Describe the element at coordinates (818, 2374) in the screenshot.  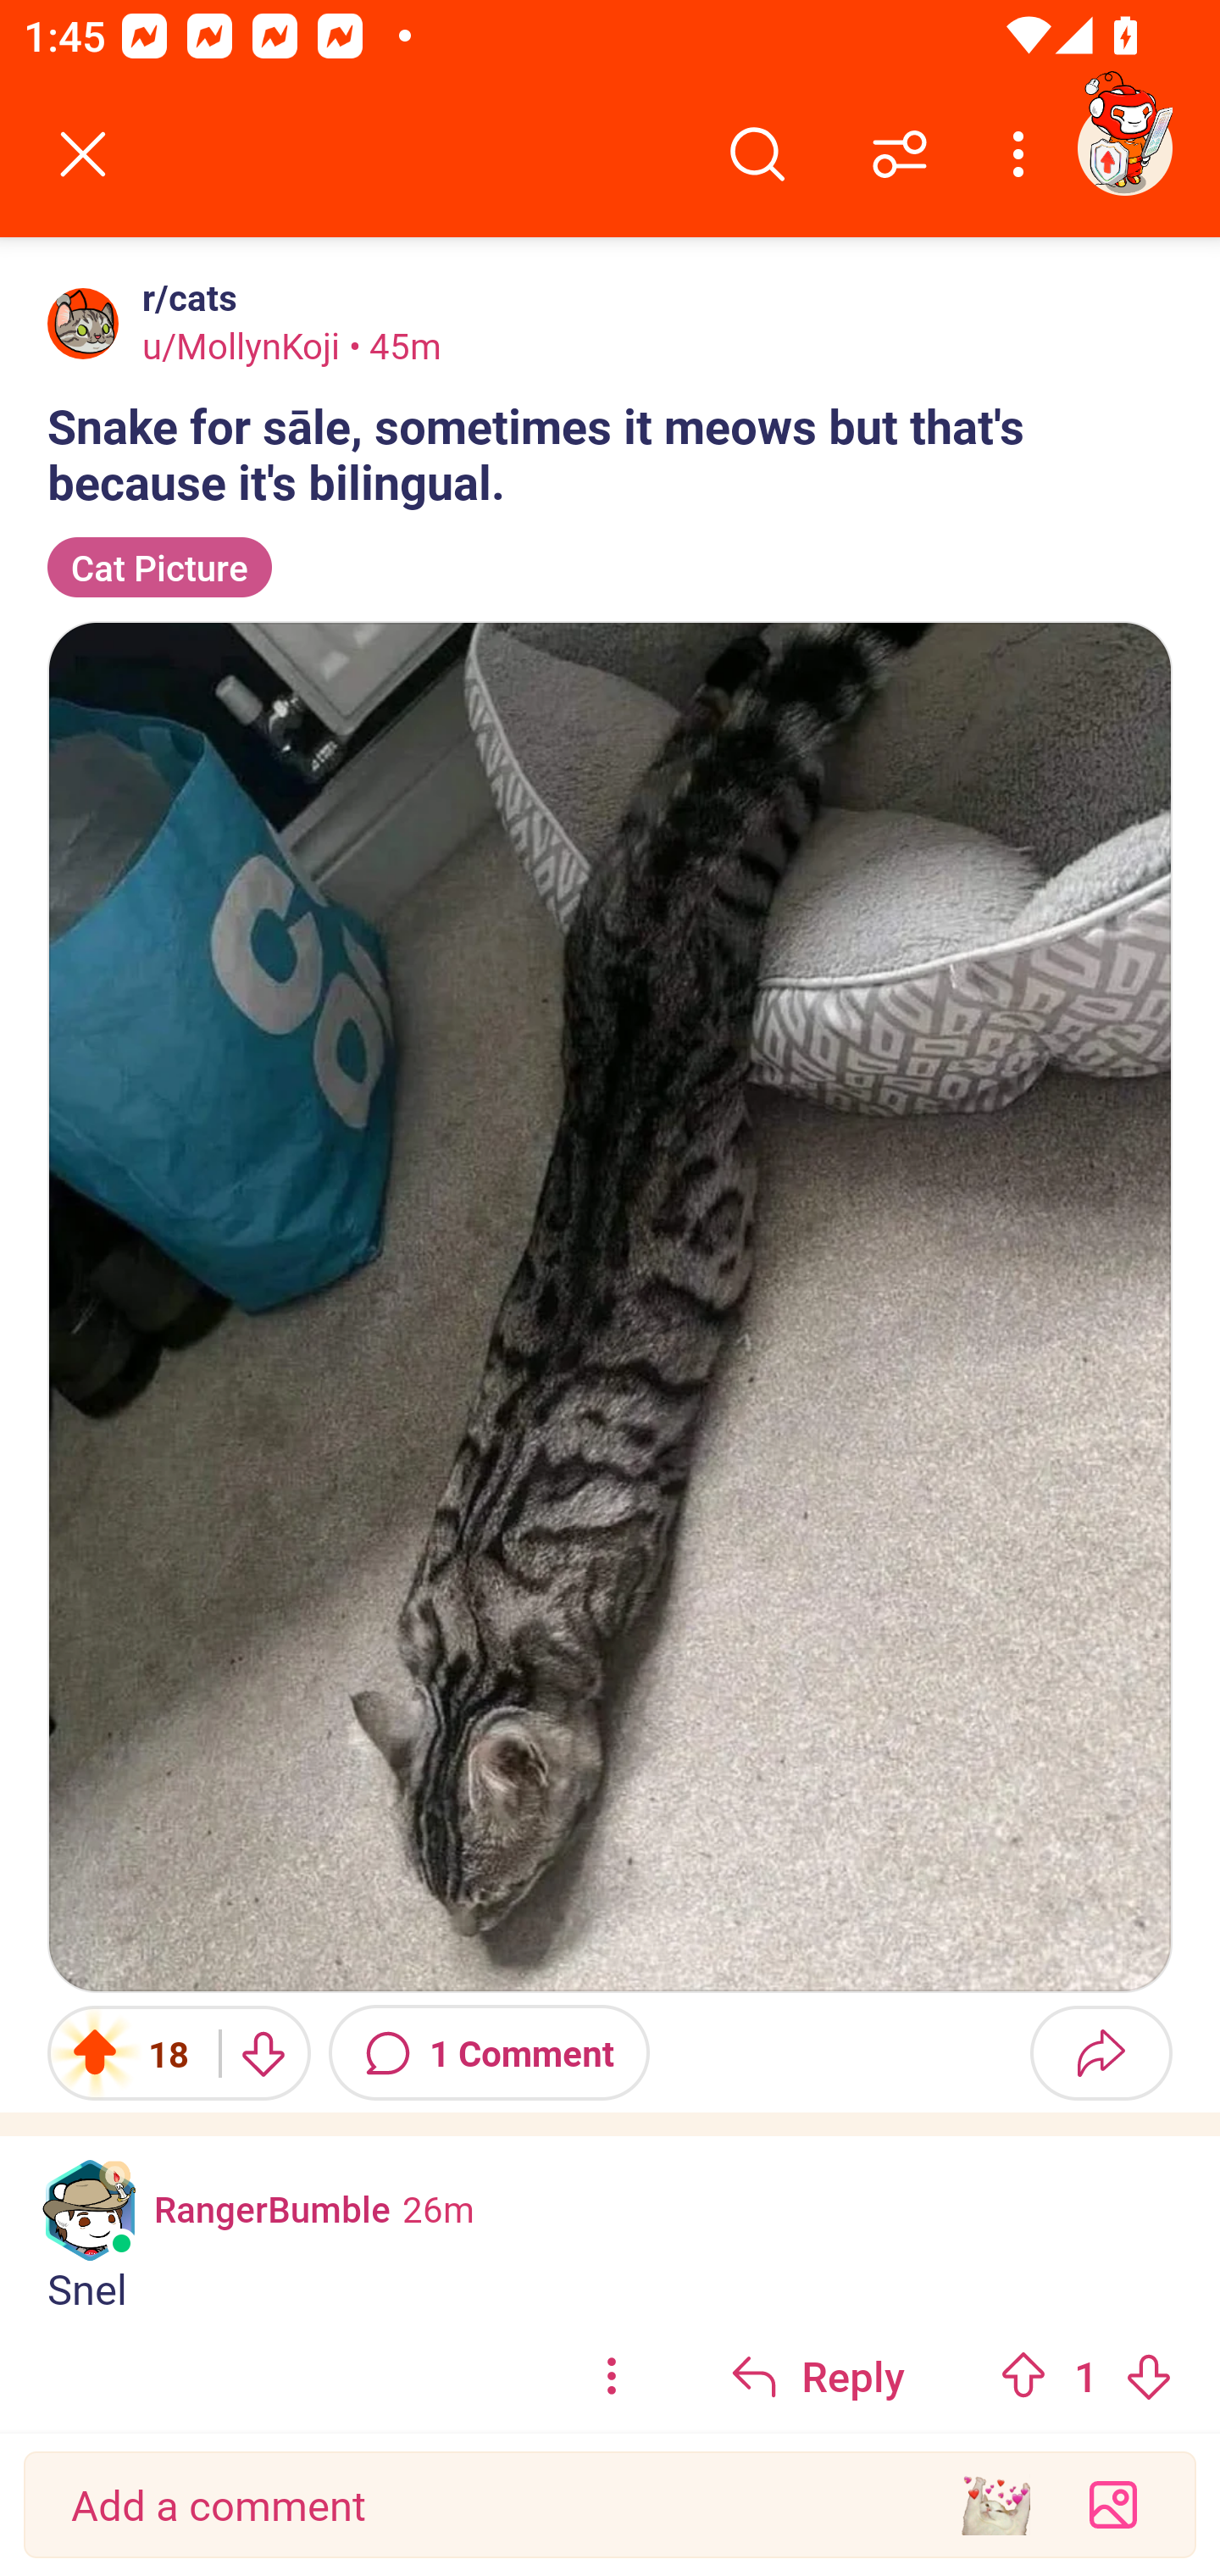
I see `Reply` at that location.